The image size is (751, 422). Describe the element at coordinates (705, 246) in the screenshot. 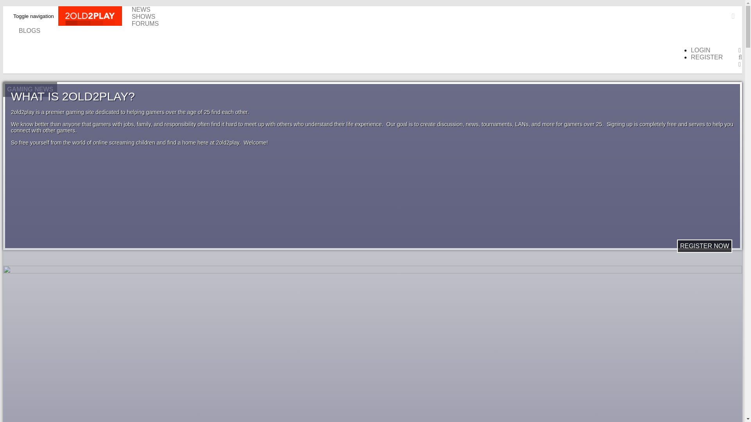

I see `REGISTER NOW` at that location.